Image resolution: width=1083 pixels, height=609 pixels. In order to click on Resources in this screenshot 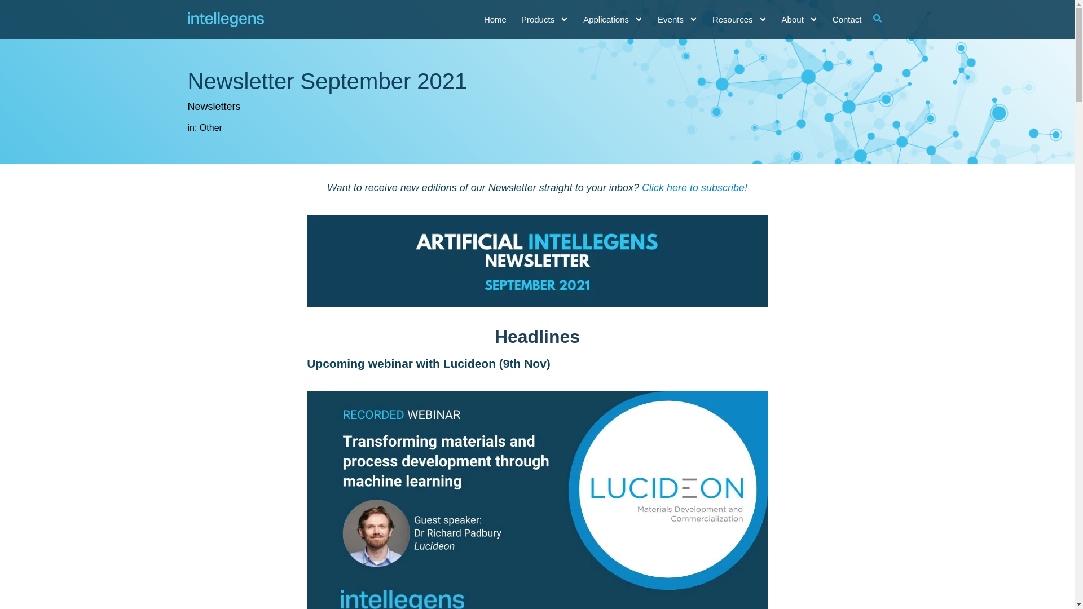, I will do `click(739, 19)`.